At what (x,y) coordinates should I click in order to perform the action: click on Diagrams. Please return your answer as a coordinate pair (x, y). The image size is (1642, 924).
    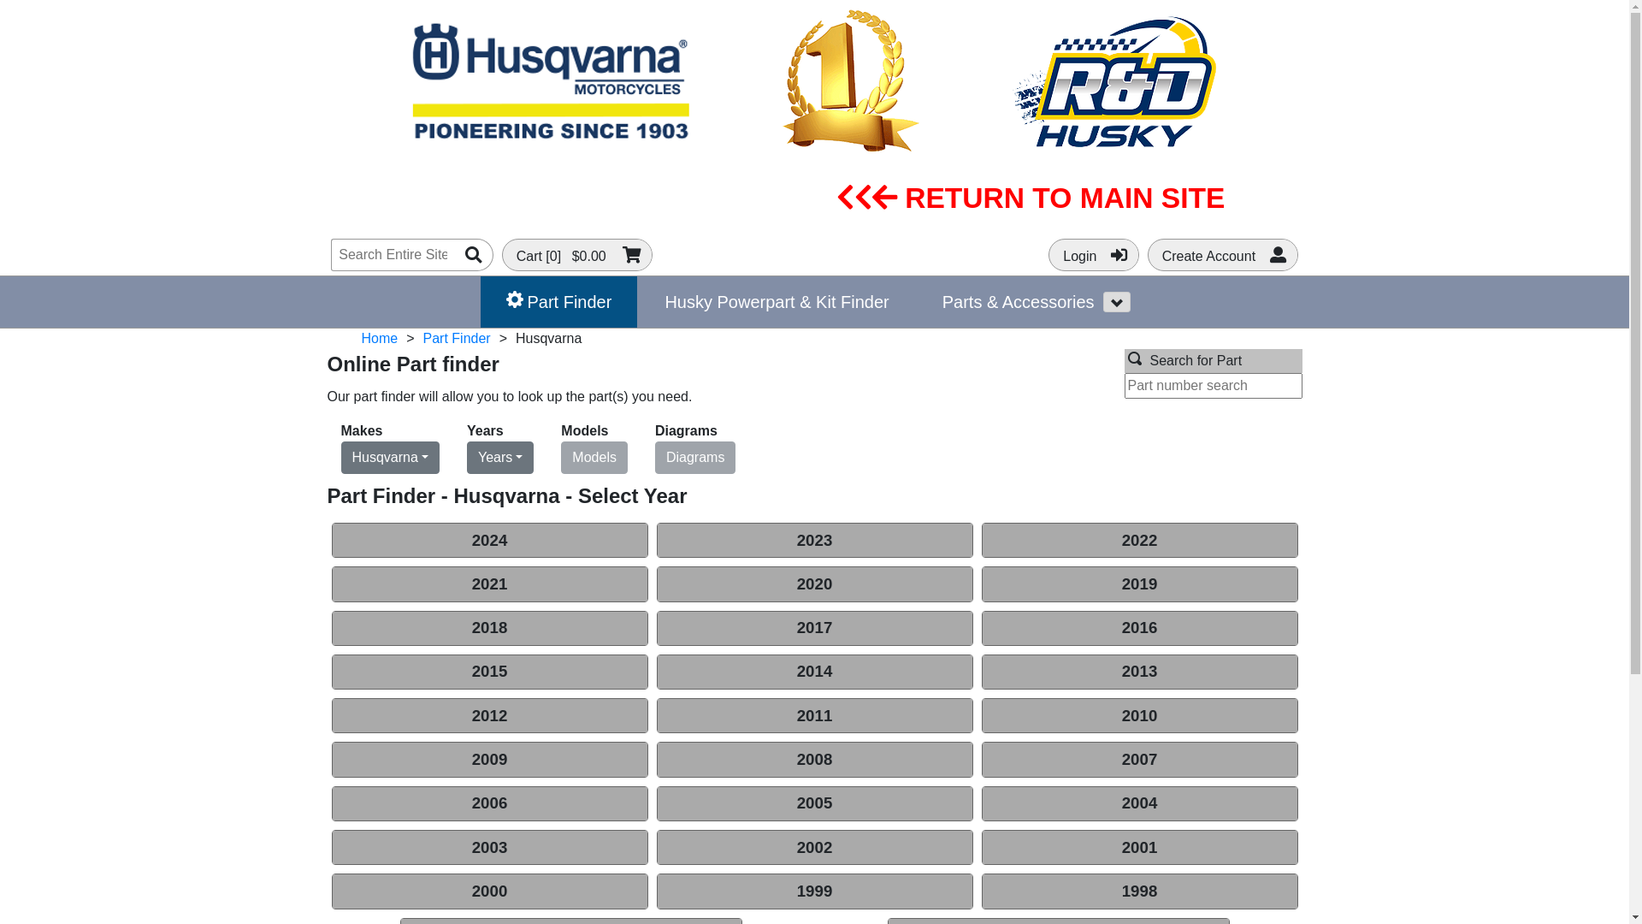
    Looking at the image, I should click on (695, 458).